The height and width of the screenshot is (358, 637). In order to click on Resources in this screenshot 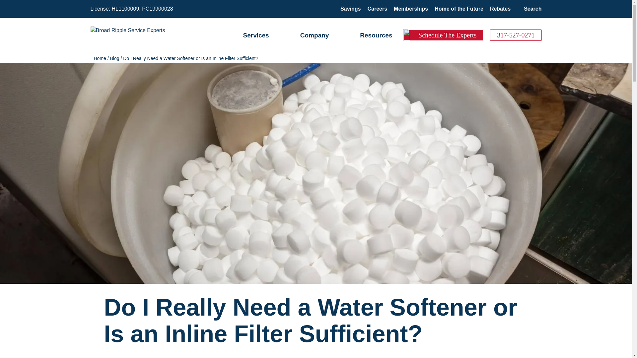, I will do `click(376, 35)`.